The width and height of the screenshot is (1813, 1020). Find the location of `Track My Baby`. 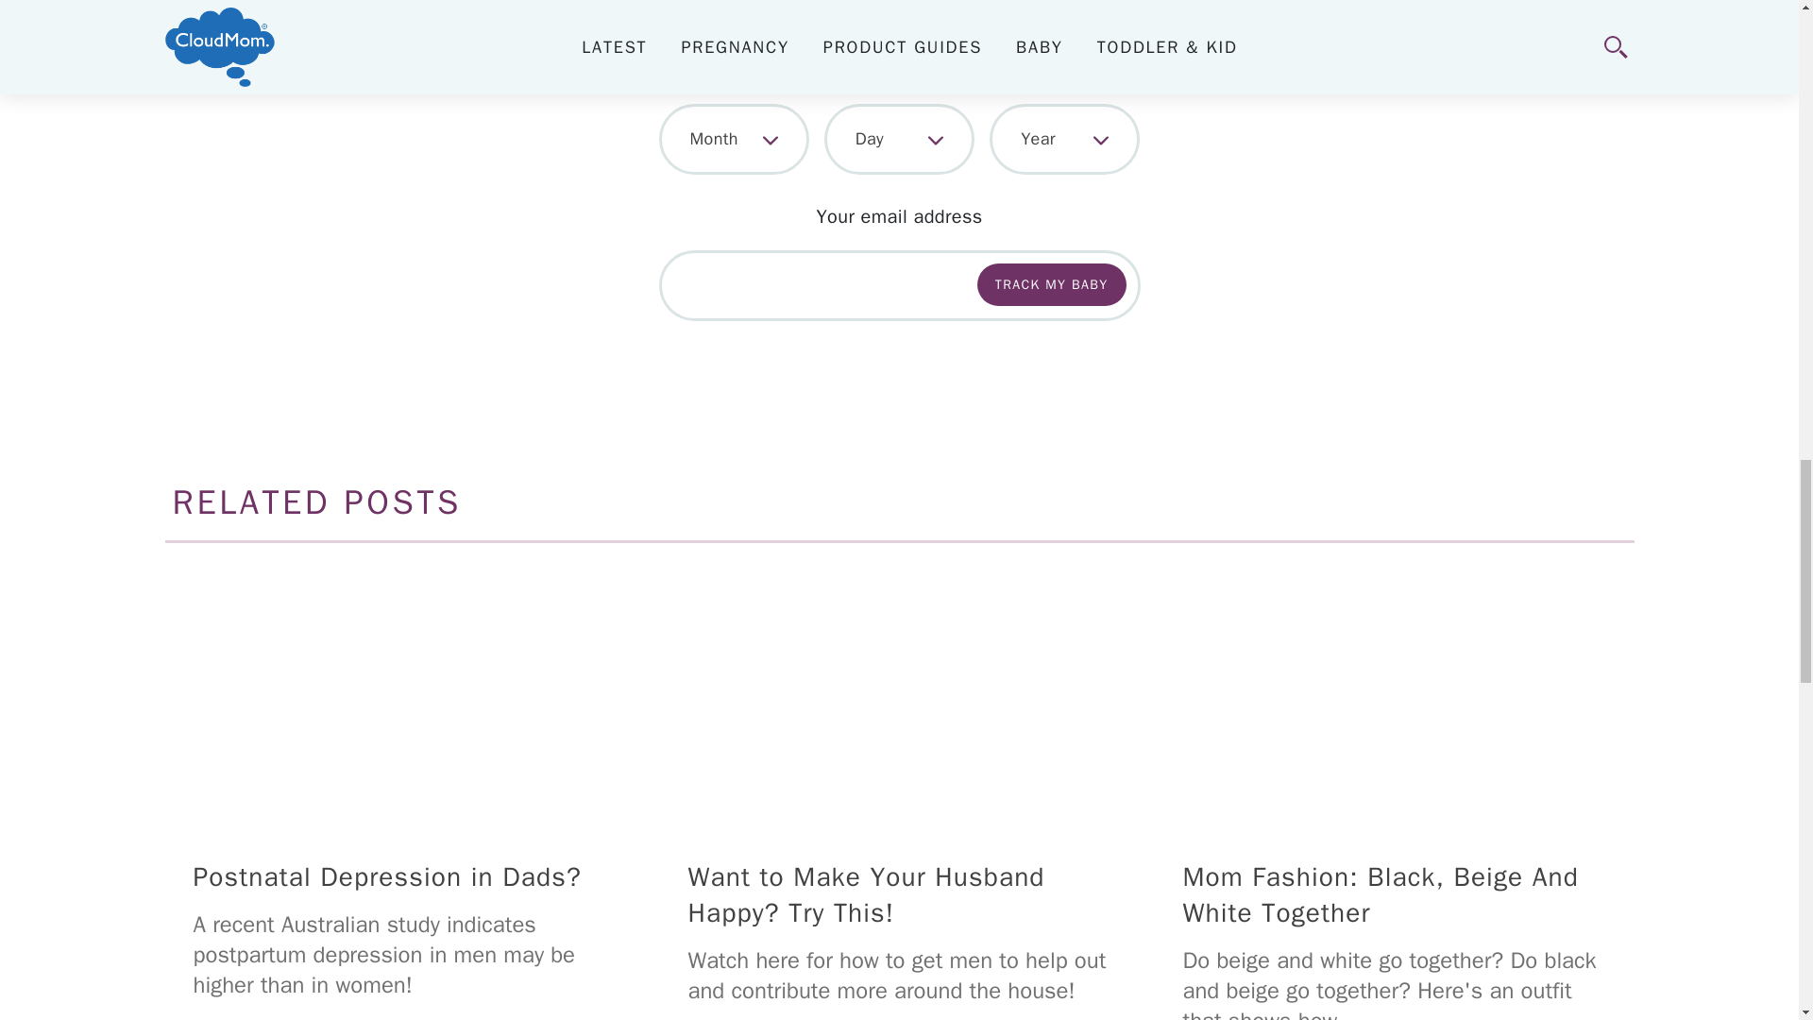

Track My Baby is located at coordinates (1051, 284).